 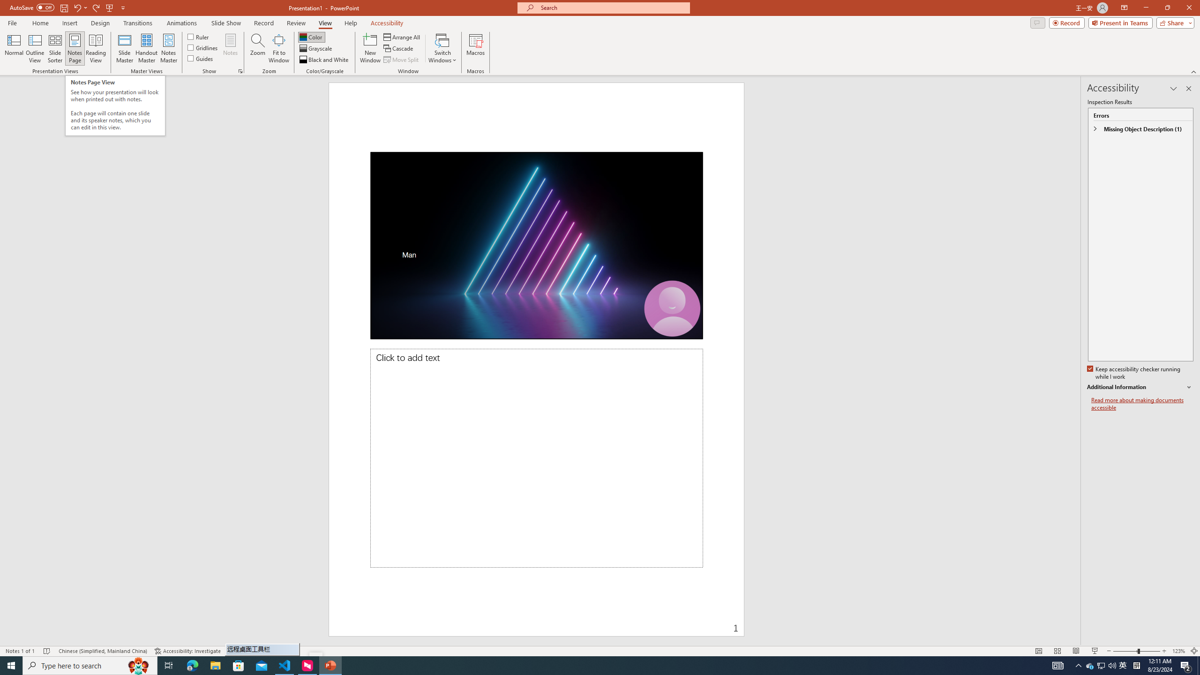 What do you see at coordinates (199, 37) in the screenshot?
I see `Ruler` at bounding box center [199, 37].